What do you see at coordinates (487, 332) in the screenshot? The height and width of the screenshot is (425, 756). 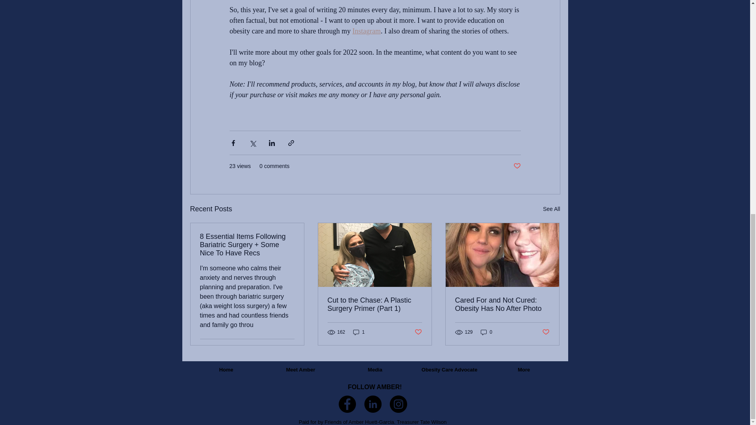 I see `0` at bounding box center [487, 332].